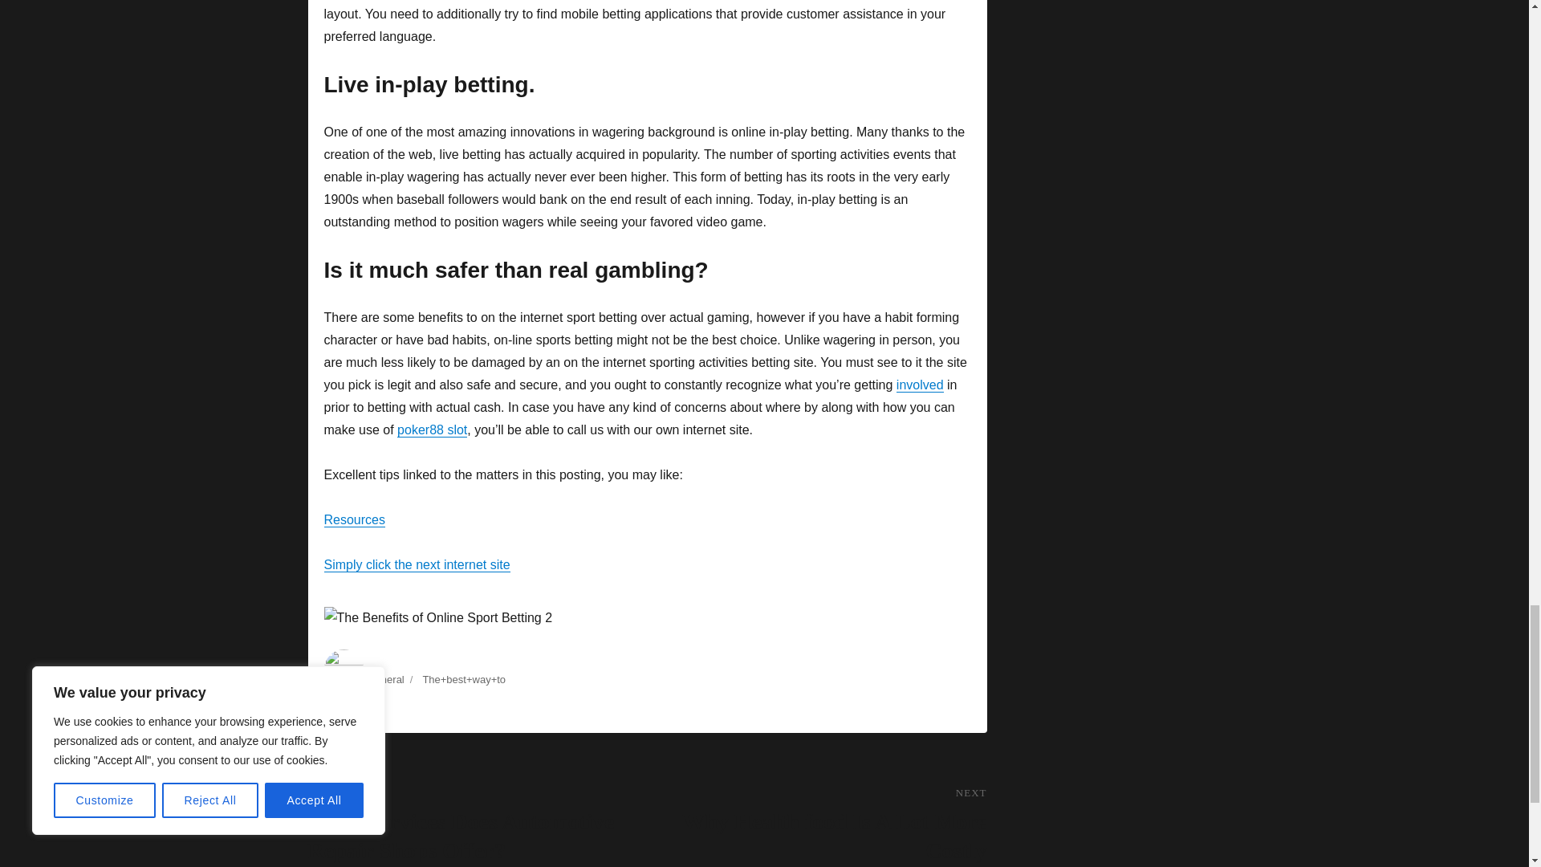 Image resolution: width=1541 pixels, height=867 pixels. What do you see at coordinates (920, 385) in the screenshot?
I see `involved` at bounding box center [920, 385].